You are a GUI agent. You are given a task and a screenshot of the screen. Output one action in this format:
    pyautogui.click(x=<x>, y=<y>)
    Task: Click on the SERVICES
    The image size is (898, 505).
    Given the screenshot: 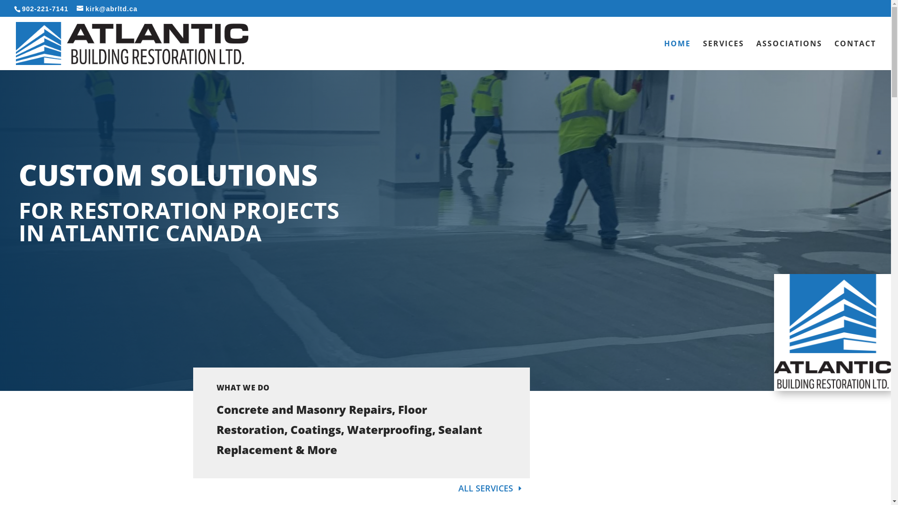 What is the action you would take?
    pyautogui.click(x=724, y=55)
    